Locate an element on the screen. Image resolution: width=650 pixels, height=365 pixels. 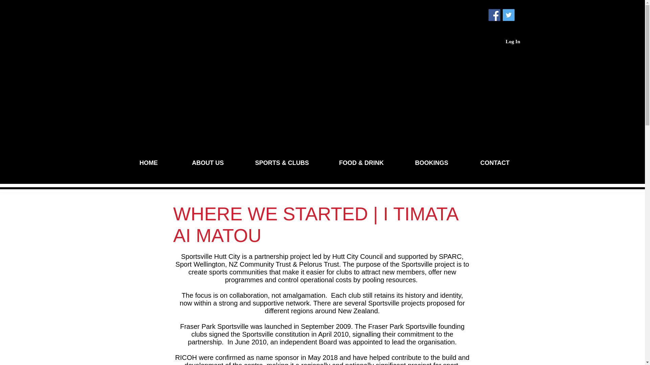
Log In is located at coordinates (513, 42).